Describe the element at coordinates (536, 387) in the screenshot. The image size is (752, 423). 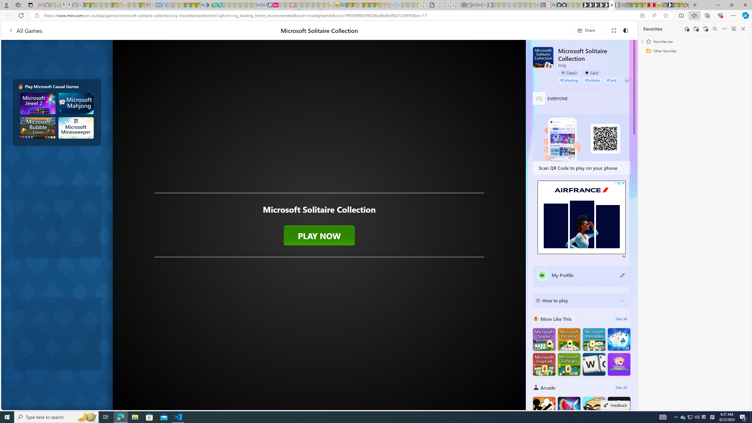
I see `Arcade` at that location.